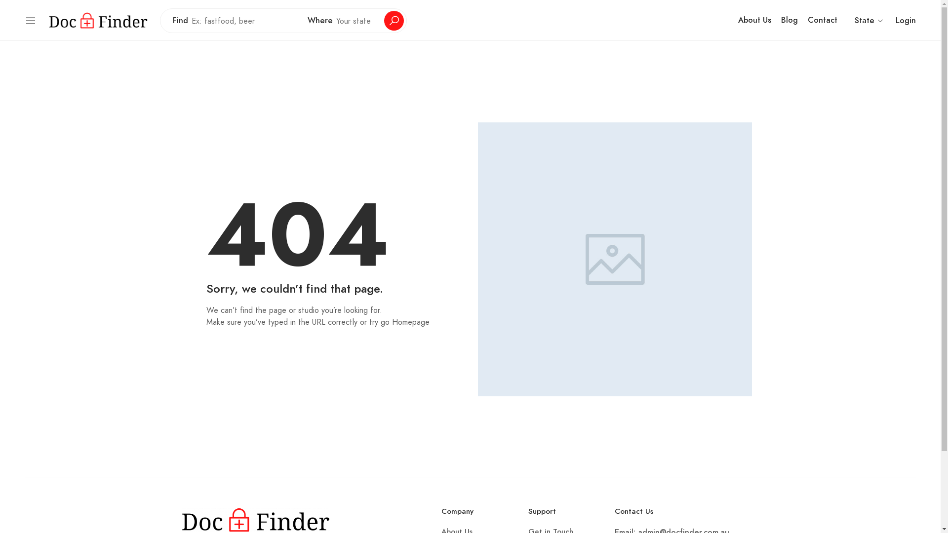 This screenshot has height=533, width=948. I want to click on Sign in, so click(470, 210).